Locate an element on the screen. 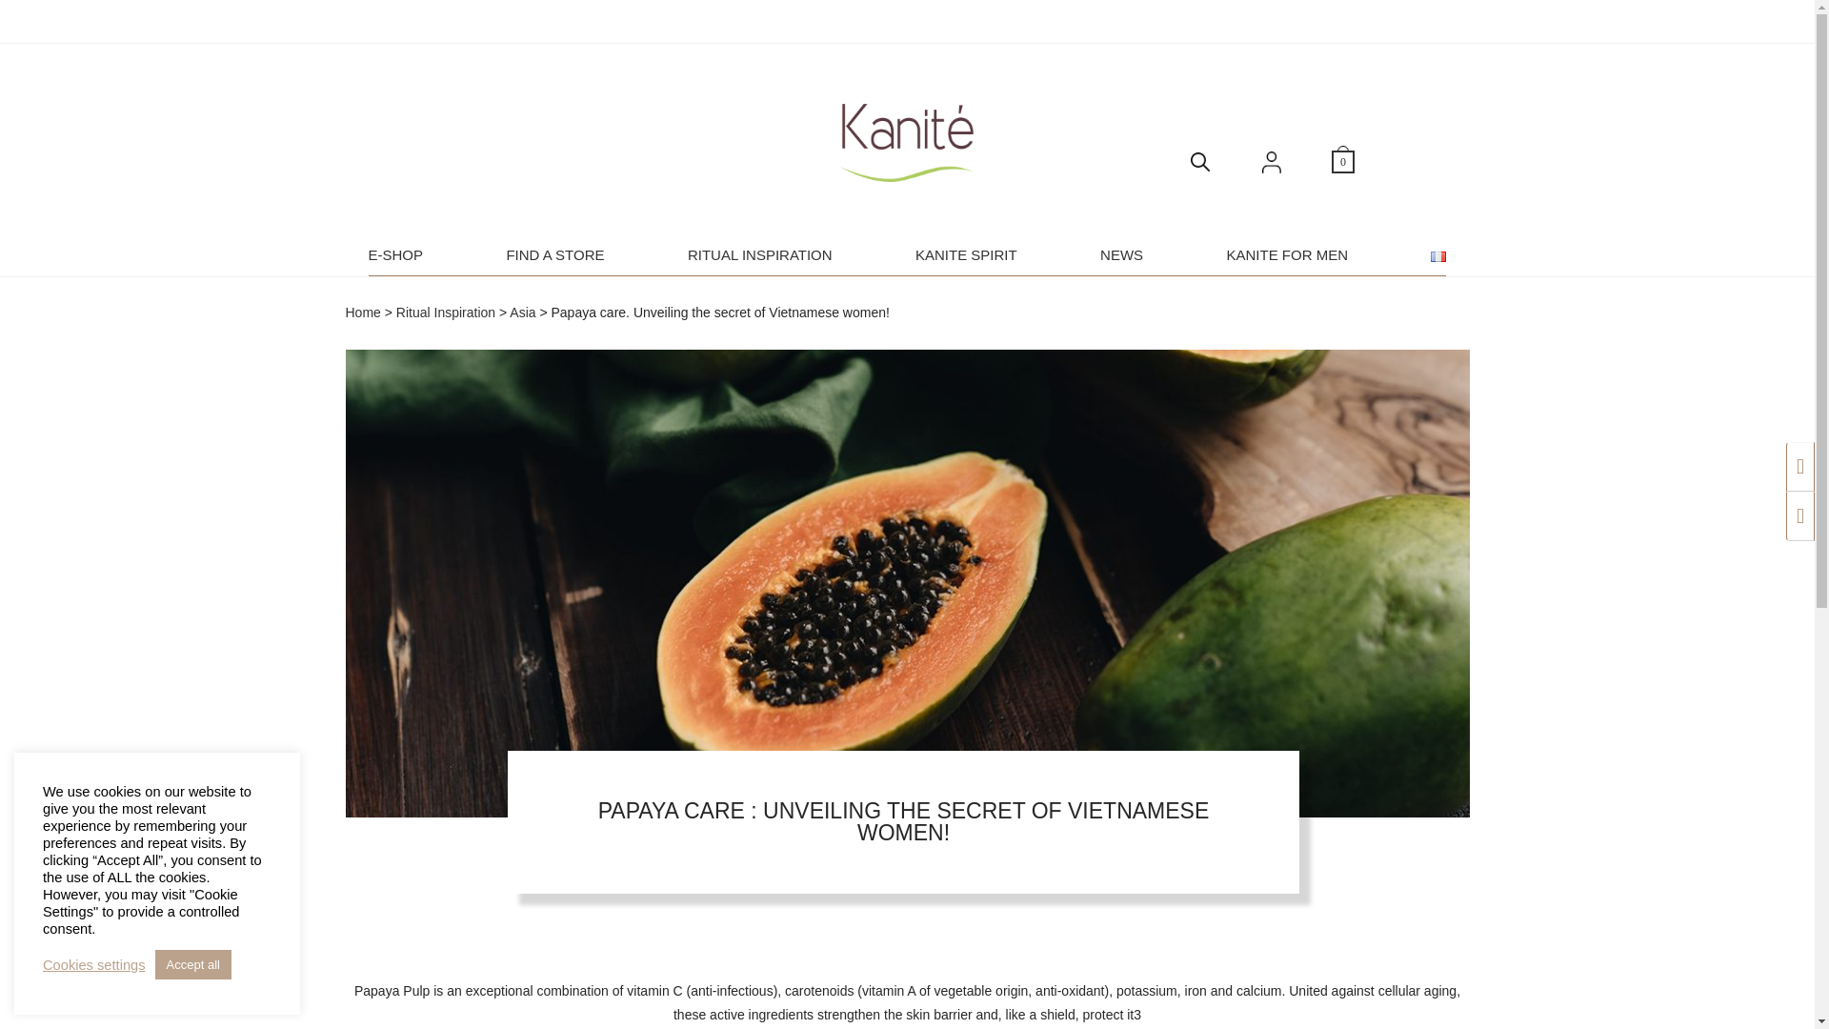 The image size is (1829, 1029). Asia is located at coordinates (522, 312).